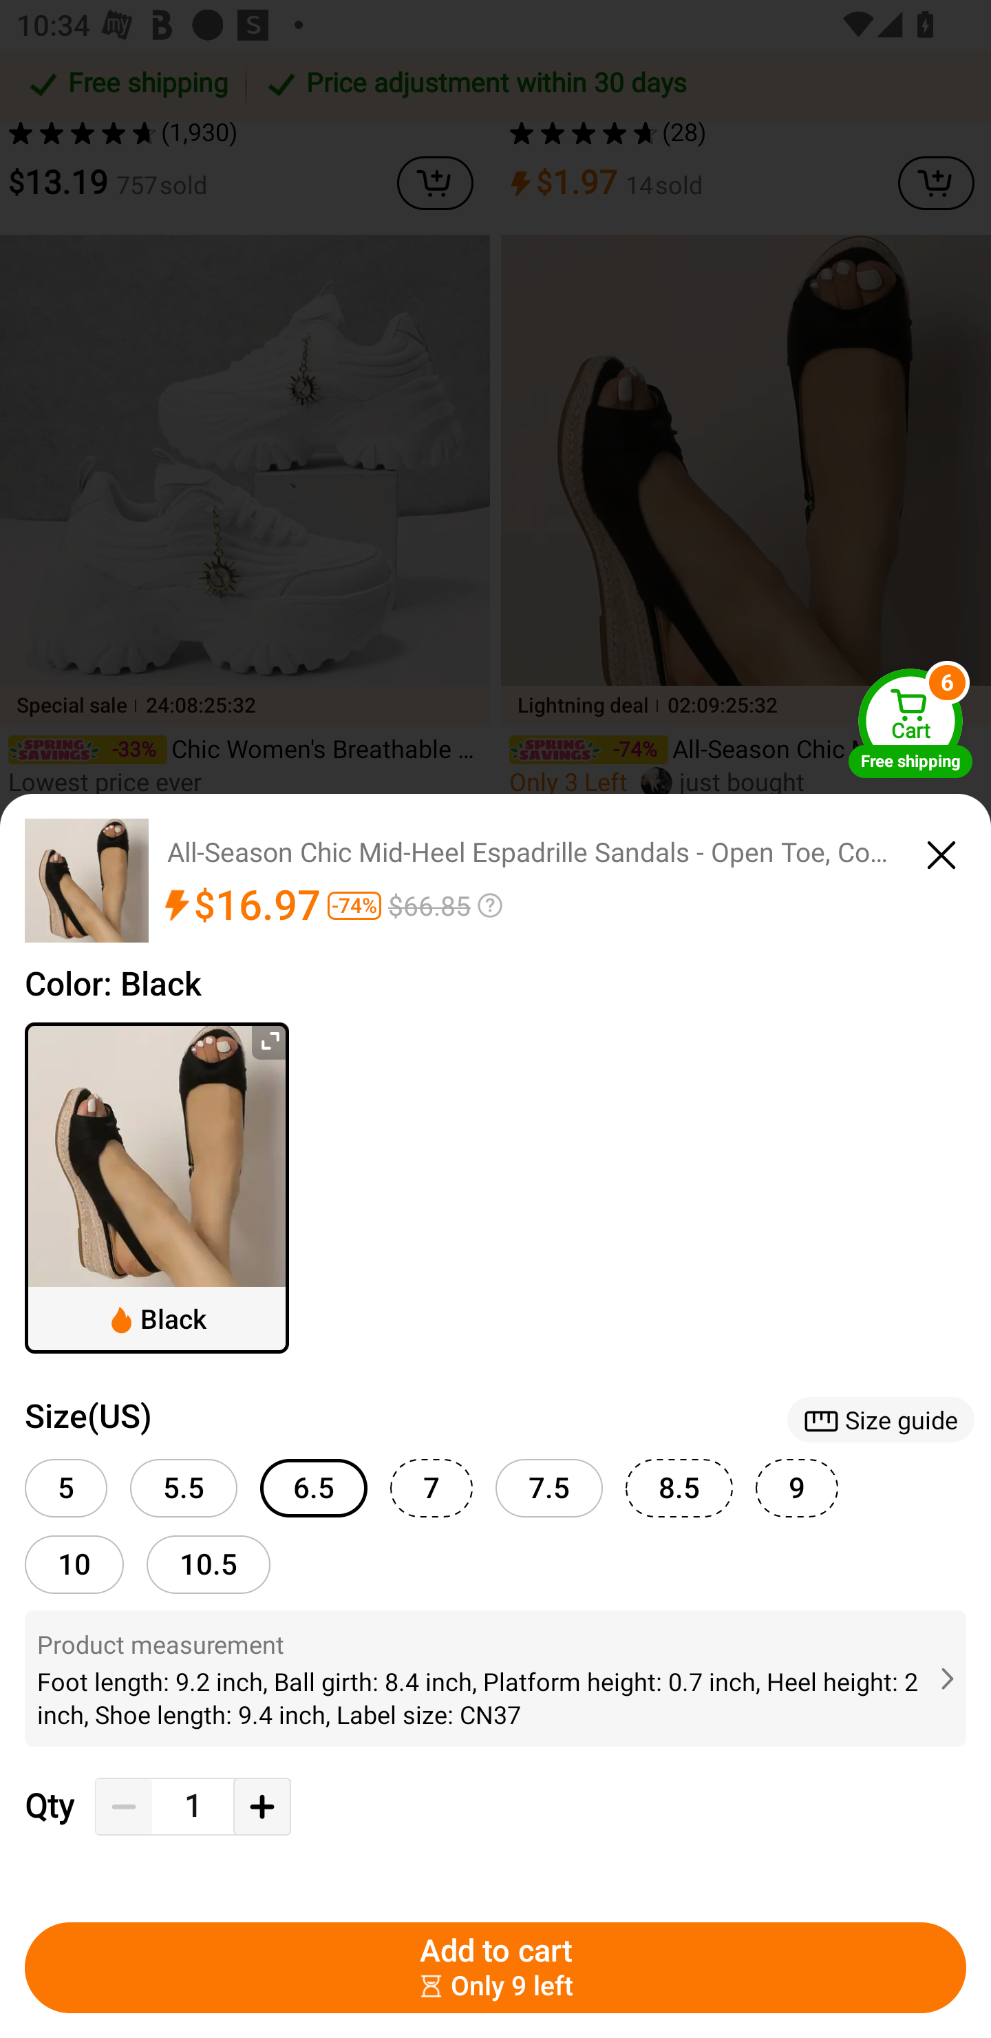  What do you see at coordinates (797, 1489) in the screenshot?
I see ` 9` at bounding box center [797, 1489].